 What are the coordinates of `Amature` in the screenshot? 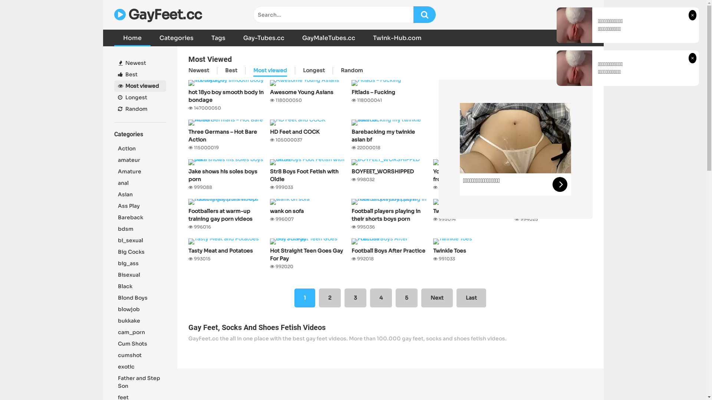 It's located at (140, 172).